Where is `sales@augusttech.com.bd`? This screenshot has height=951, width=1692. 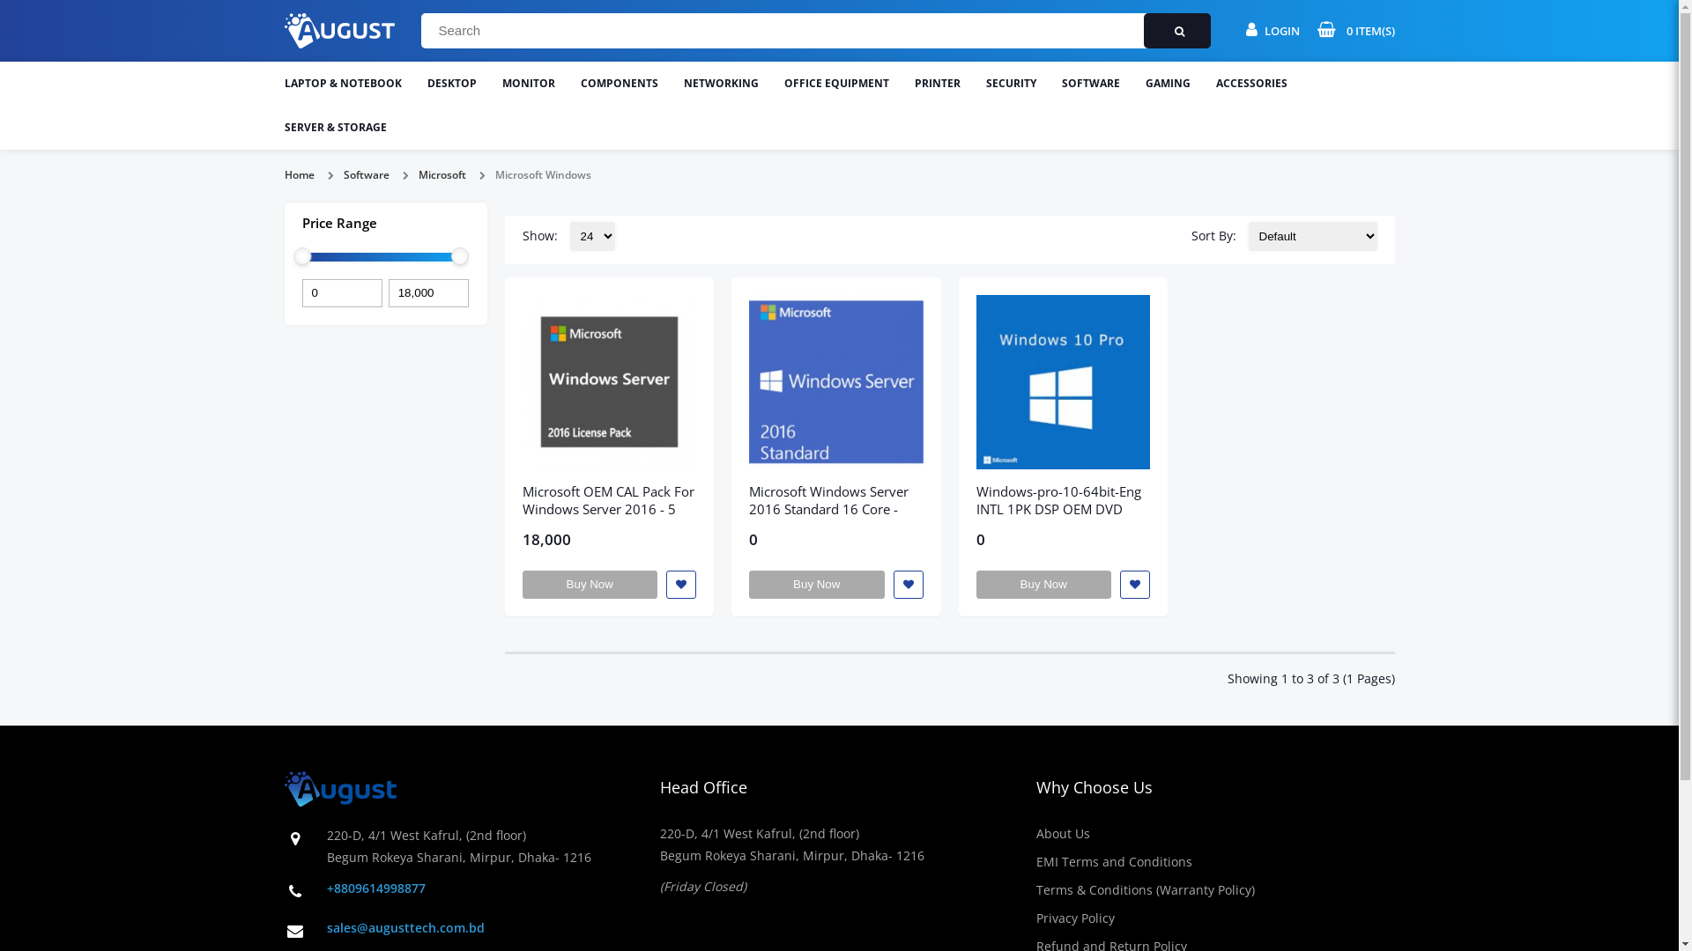 sales@augusttech.com.bd is located at coordinates (405, 928).